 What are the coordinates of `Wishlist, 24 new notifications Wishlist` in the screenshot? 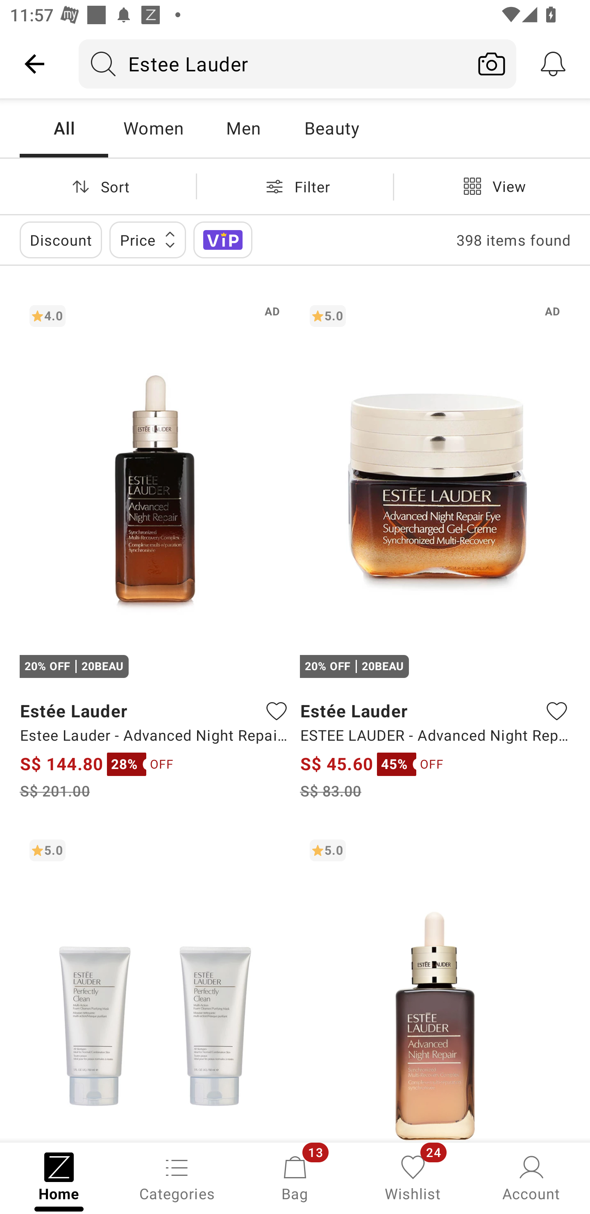 It's located at (413, 1177).